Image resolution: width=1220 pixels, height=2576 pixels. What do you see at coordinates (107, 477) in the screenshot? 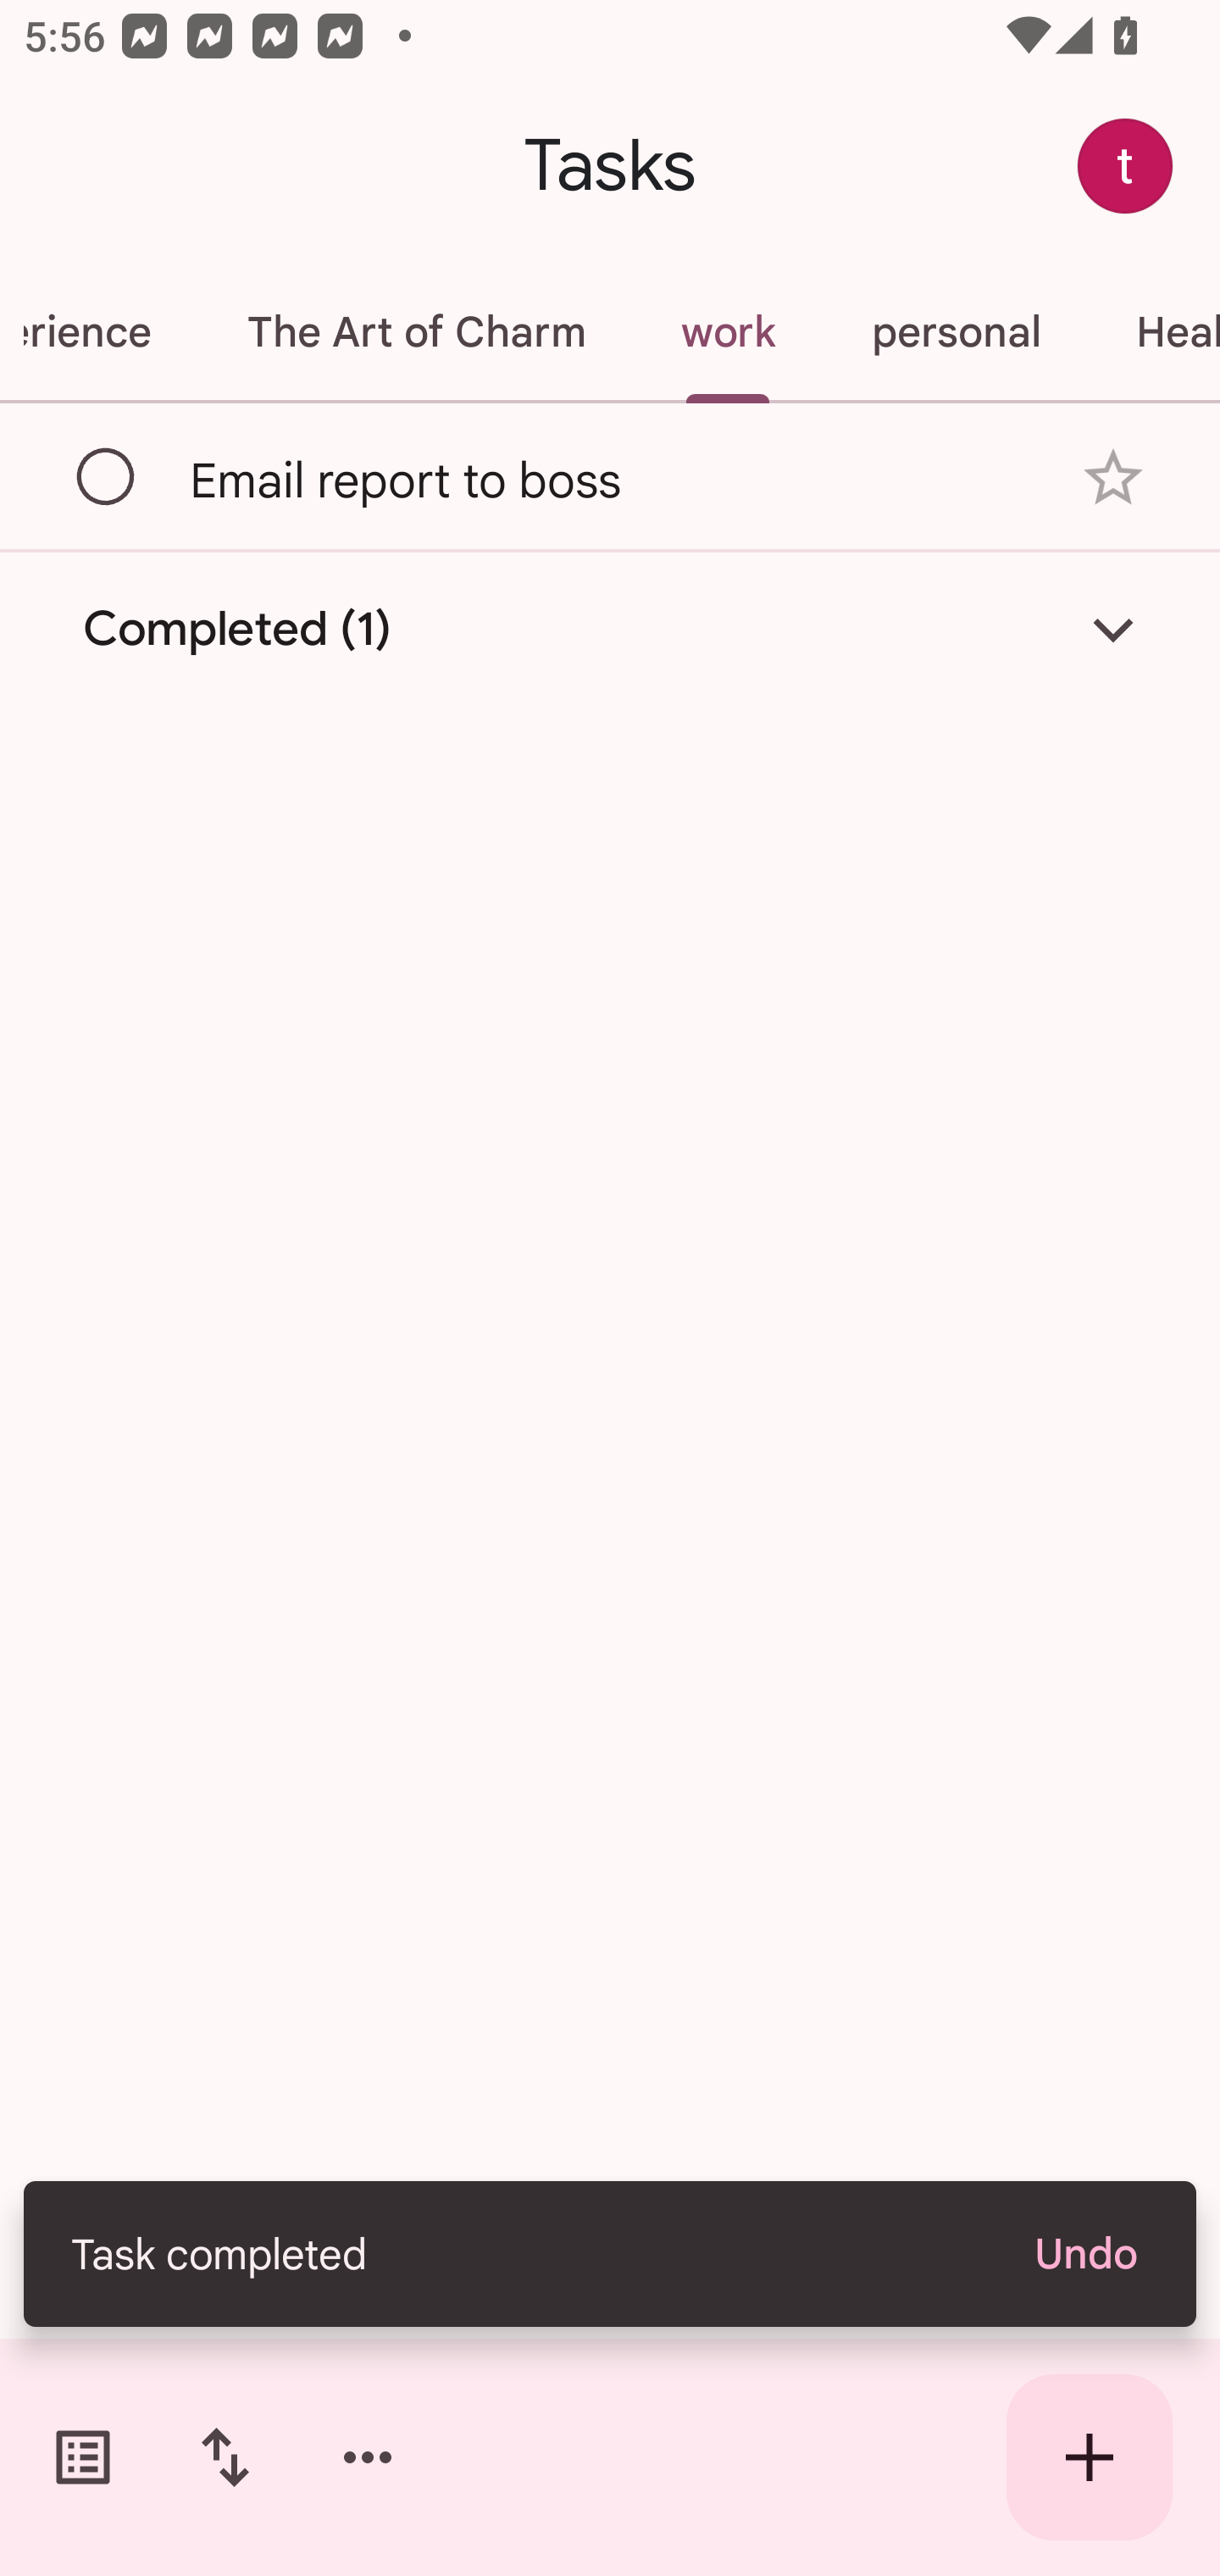
I see `Mark as complete` at bounding box center [107, 477].